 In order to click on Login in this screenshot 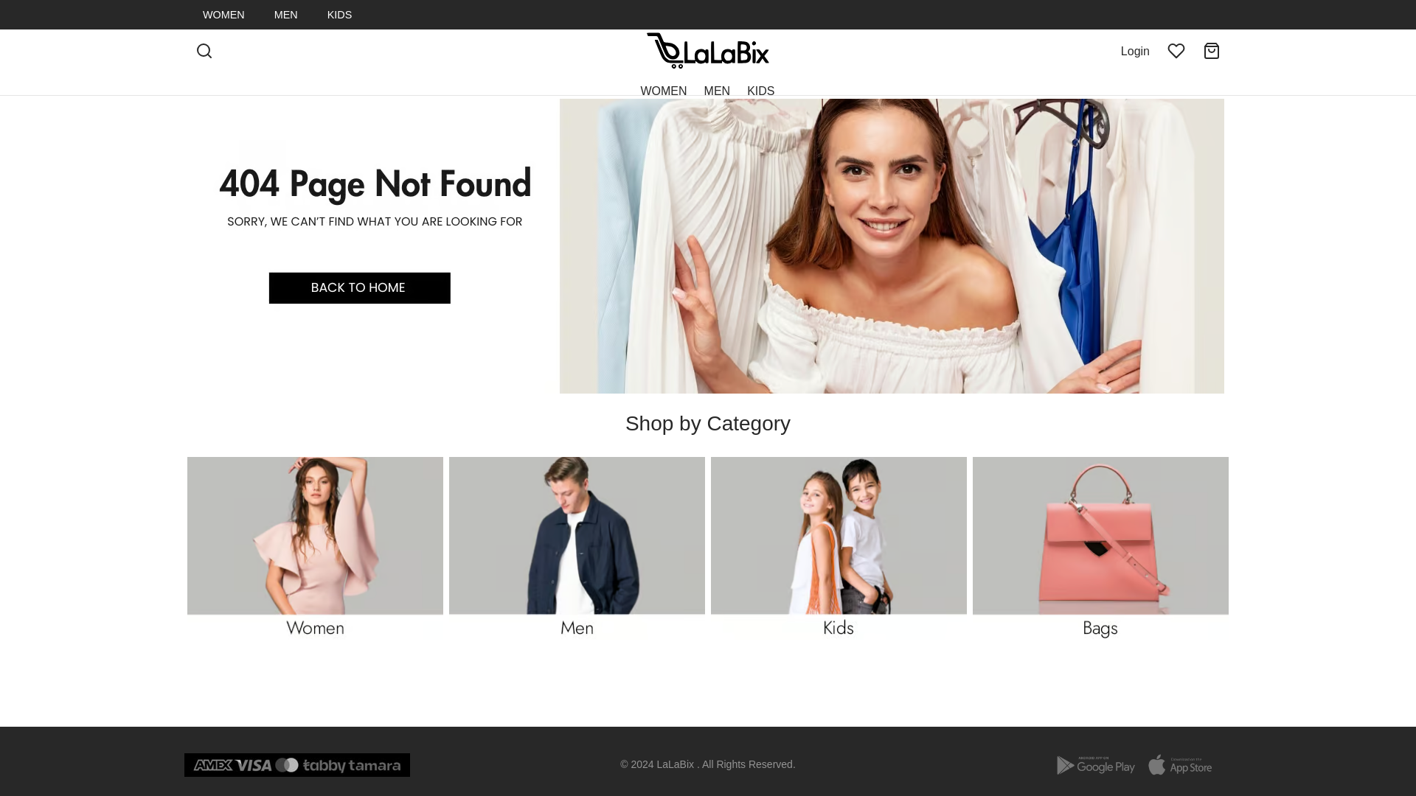, I will do `click(1136, 52)`.